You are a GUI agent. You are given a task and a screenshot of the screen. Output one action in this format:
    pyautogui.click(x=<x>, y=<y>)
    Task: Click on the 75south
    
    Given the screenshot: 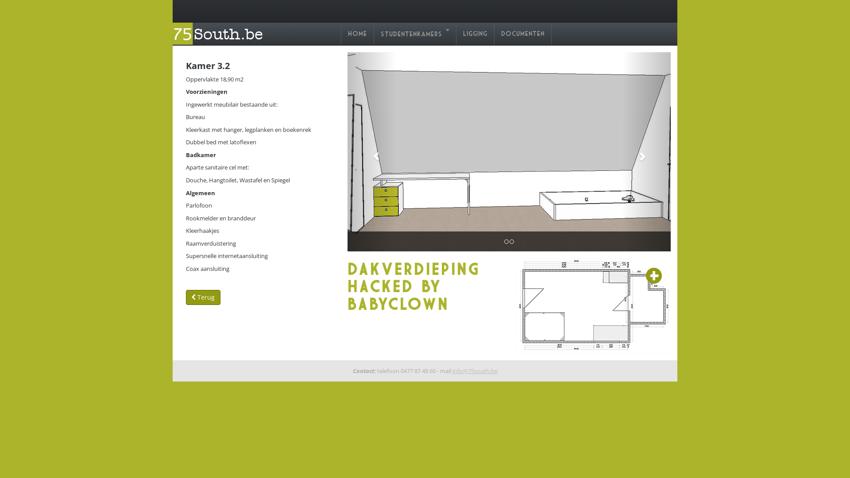 What is the action you would take?
    pyautogui.click(x=220, y=37)
    